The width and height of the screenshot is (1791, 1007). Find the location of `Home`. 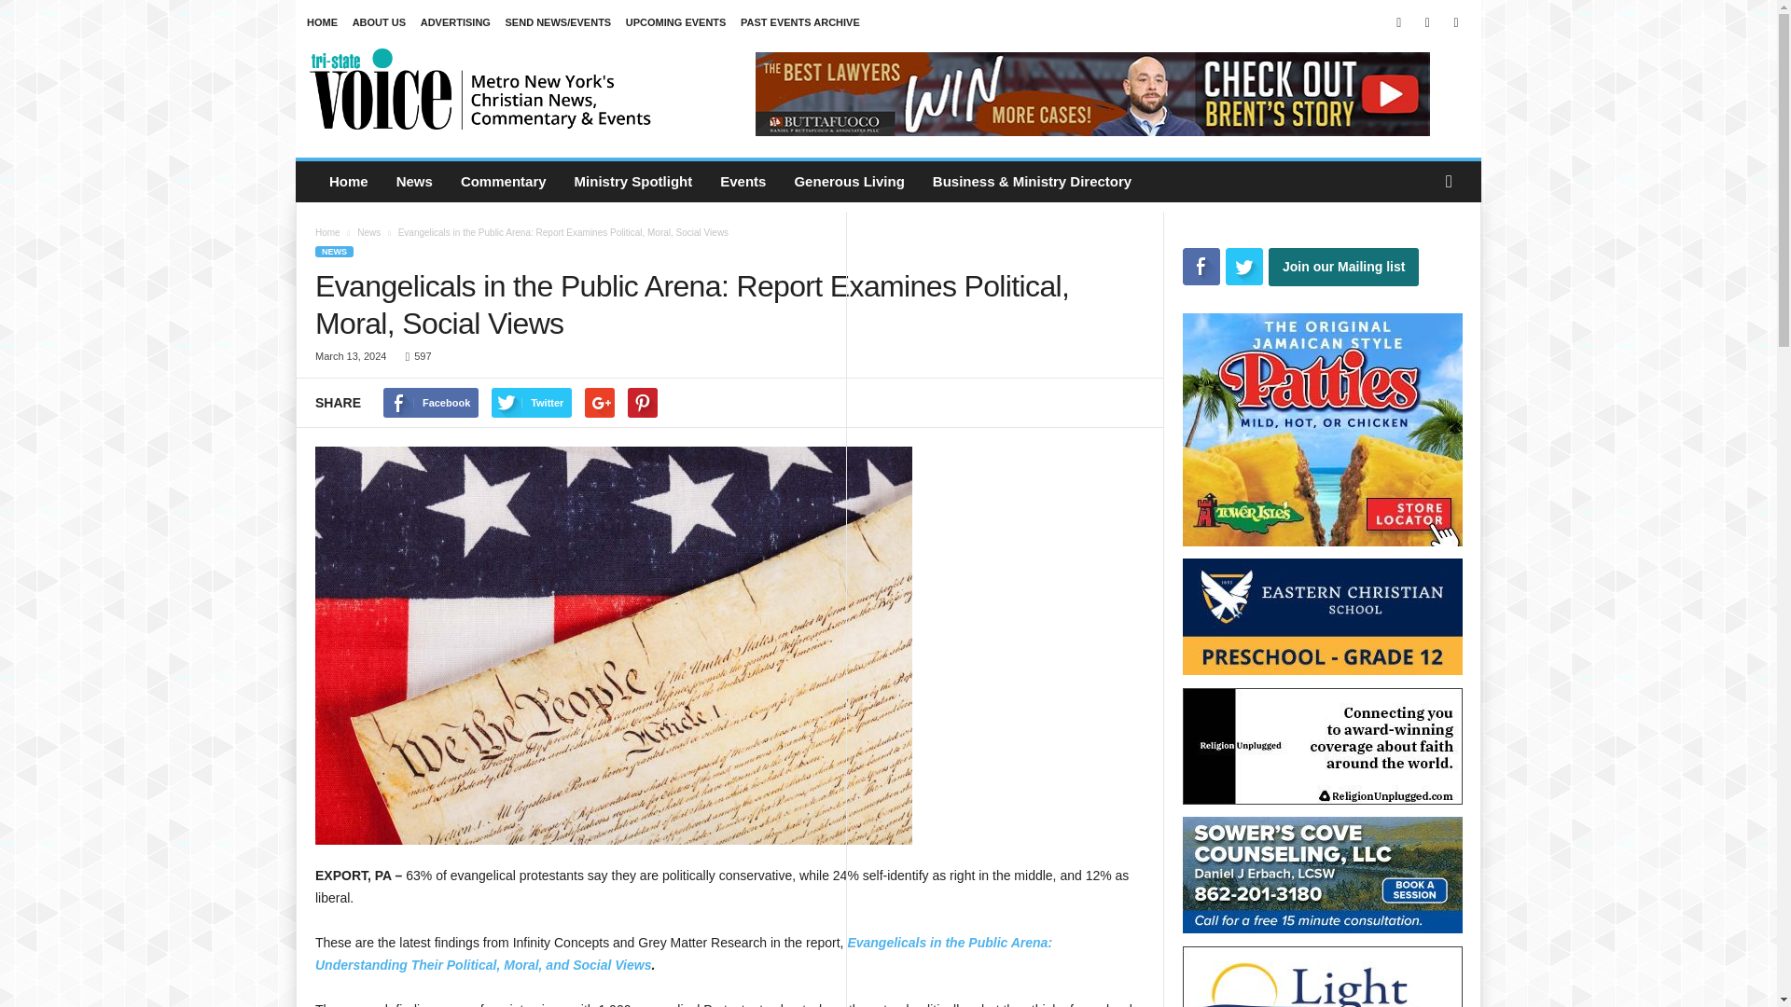

Home is located at coordinates (349, 181).